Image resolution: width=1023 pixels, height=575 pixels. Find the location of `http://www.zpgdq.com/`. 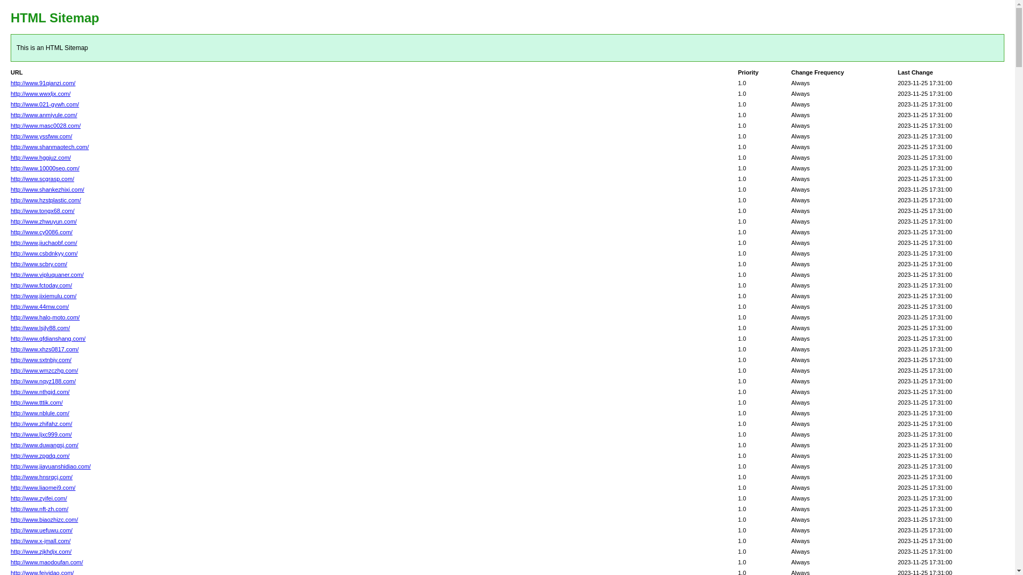

http://www.zpgdq.com/ is located at coordinates (40, 456).